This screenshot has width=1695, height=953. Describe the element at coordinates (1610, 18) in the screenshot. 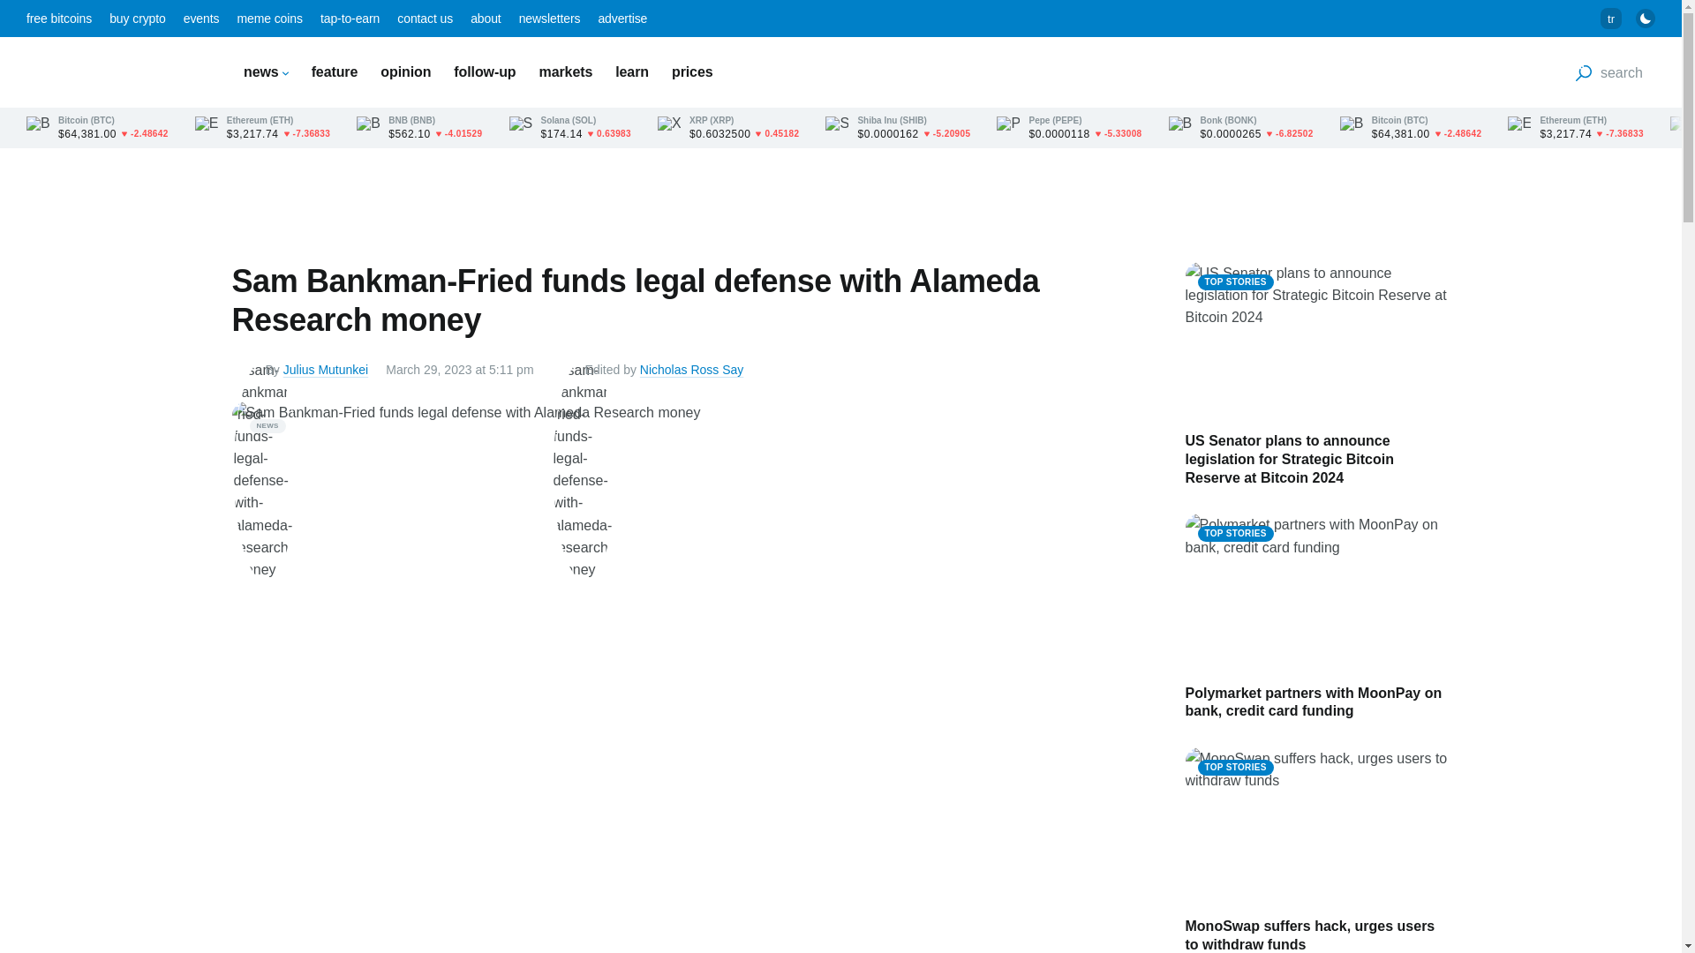

I see `tr` at that location.